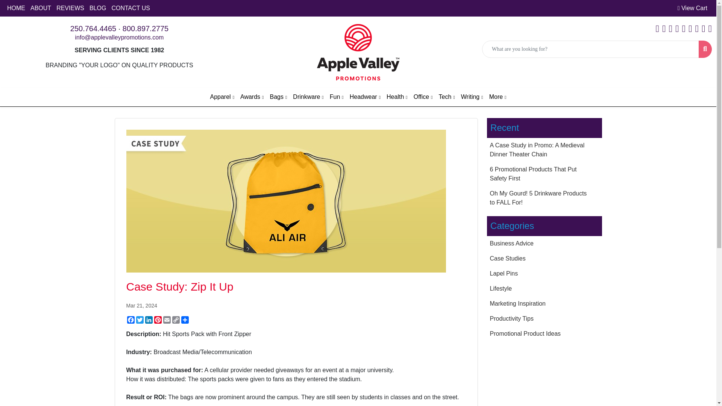 The height and width of the screenshot is (406, 722). Describe the element at coordinates (692, 8) in the screenshot. I see `View Cart` at that location.